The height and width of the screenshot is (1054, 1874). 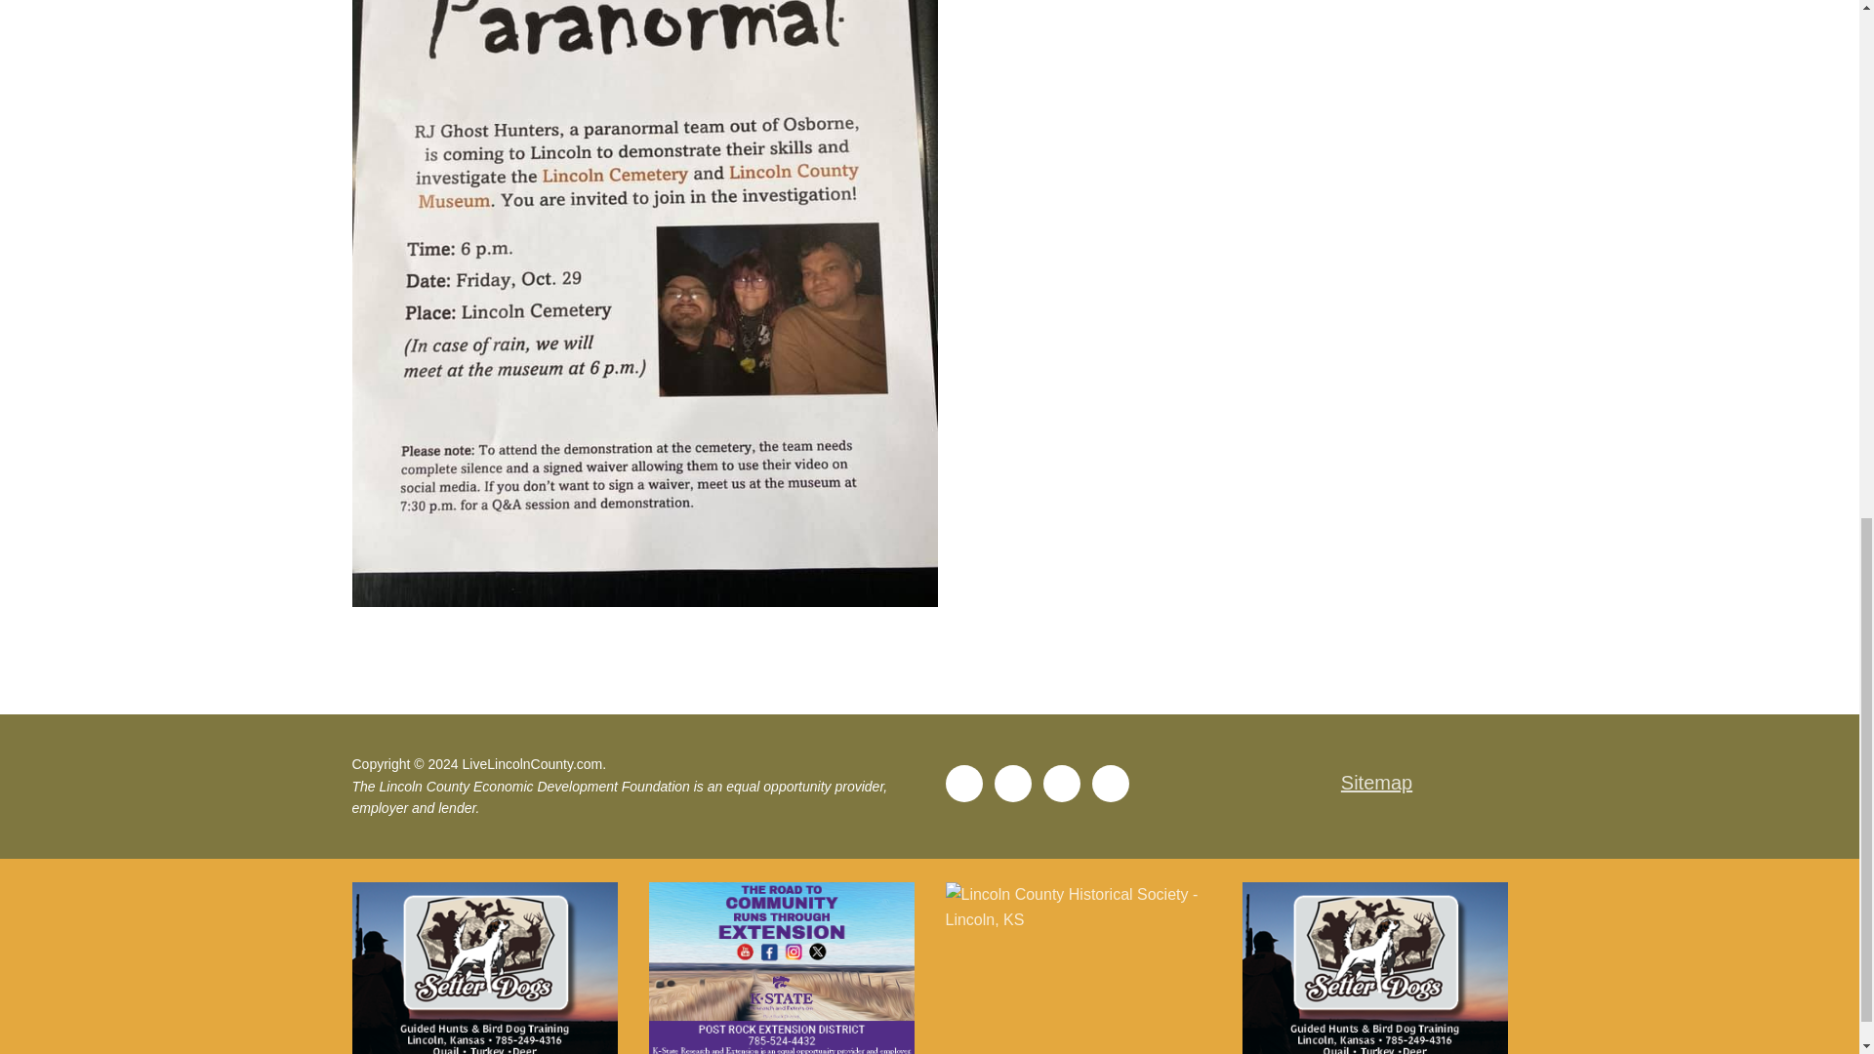 I want to click on Instagram, so click(x=1110, y=784).